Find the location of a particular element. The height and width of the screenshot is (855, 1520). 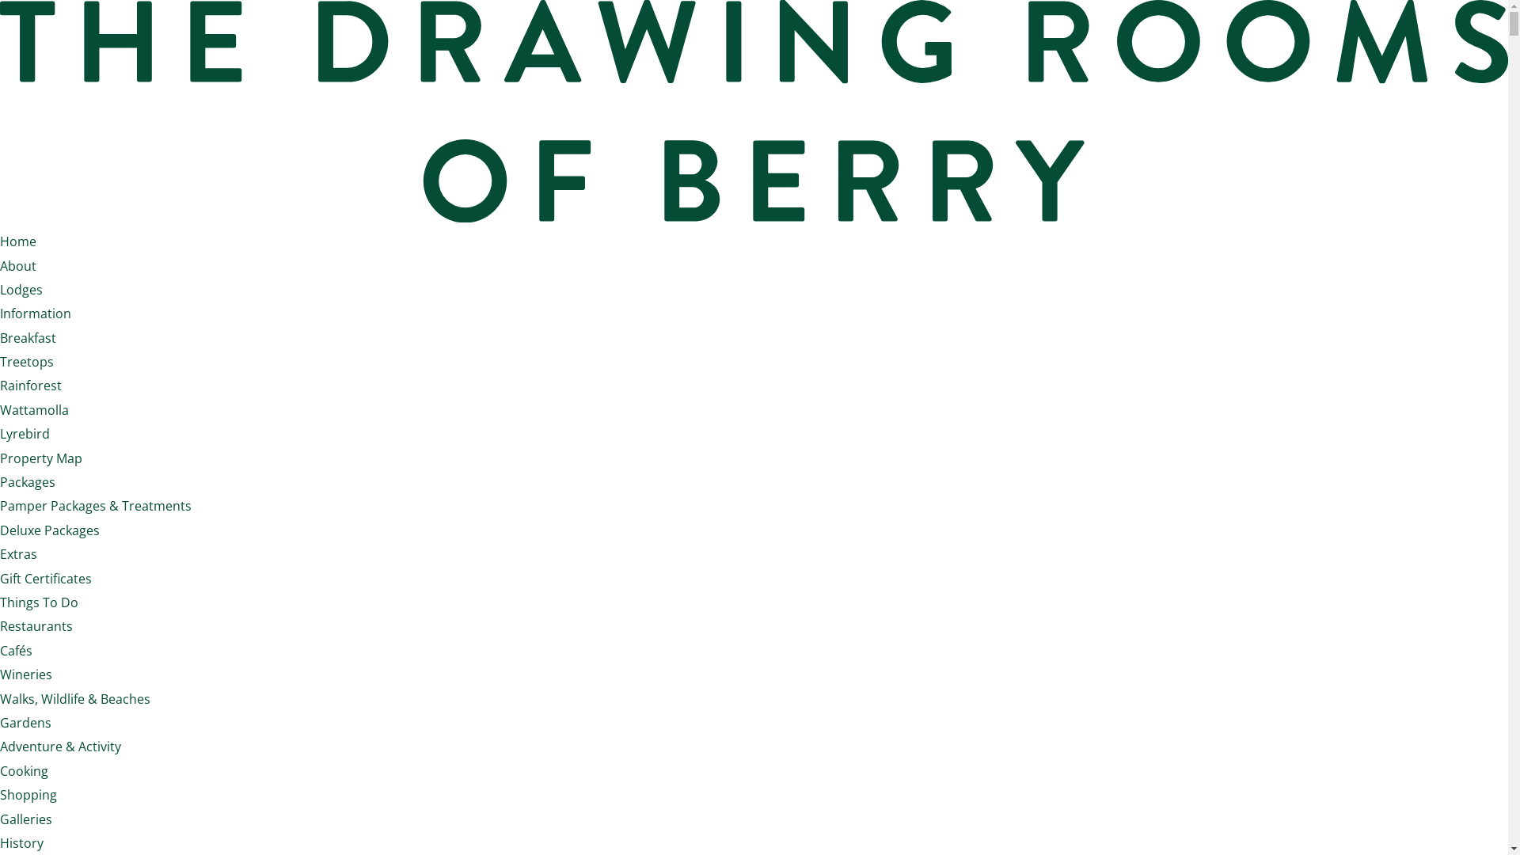

Gift Certificates is located at coordinates (46, 579).